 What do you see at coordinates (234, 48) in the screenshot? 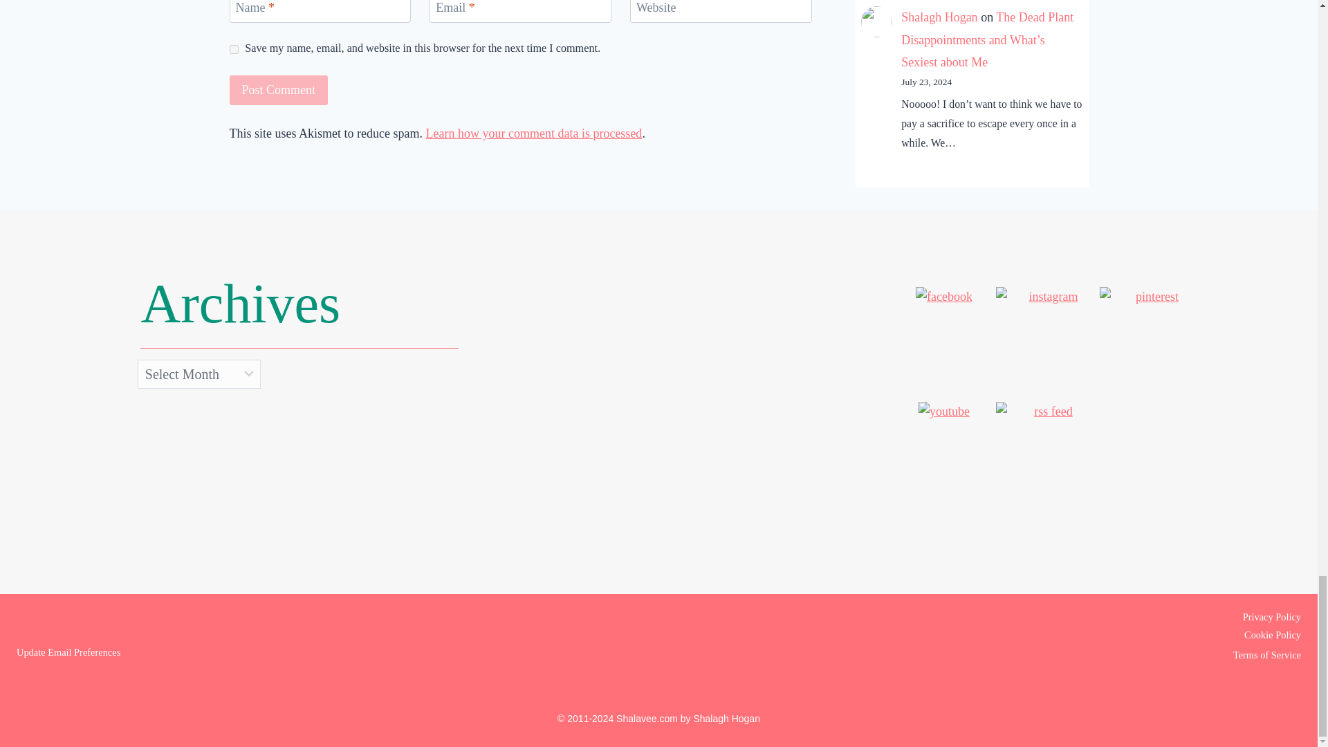
I see `yes` at bounding box center [234, 48].